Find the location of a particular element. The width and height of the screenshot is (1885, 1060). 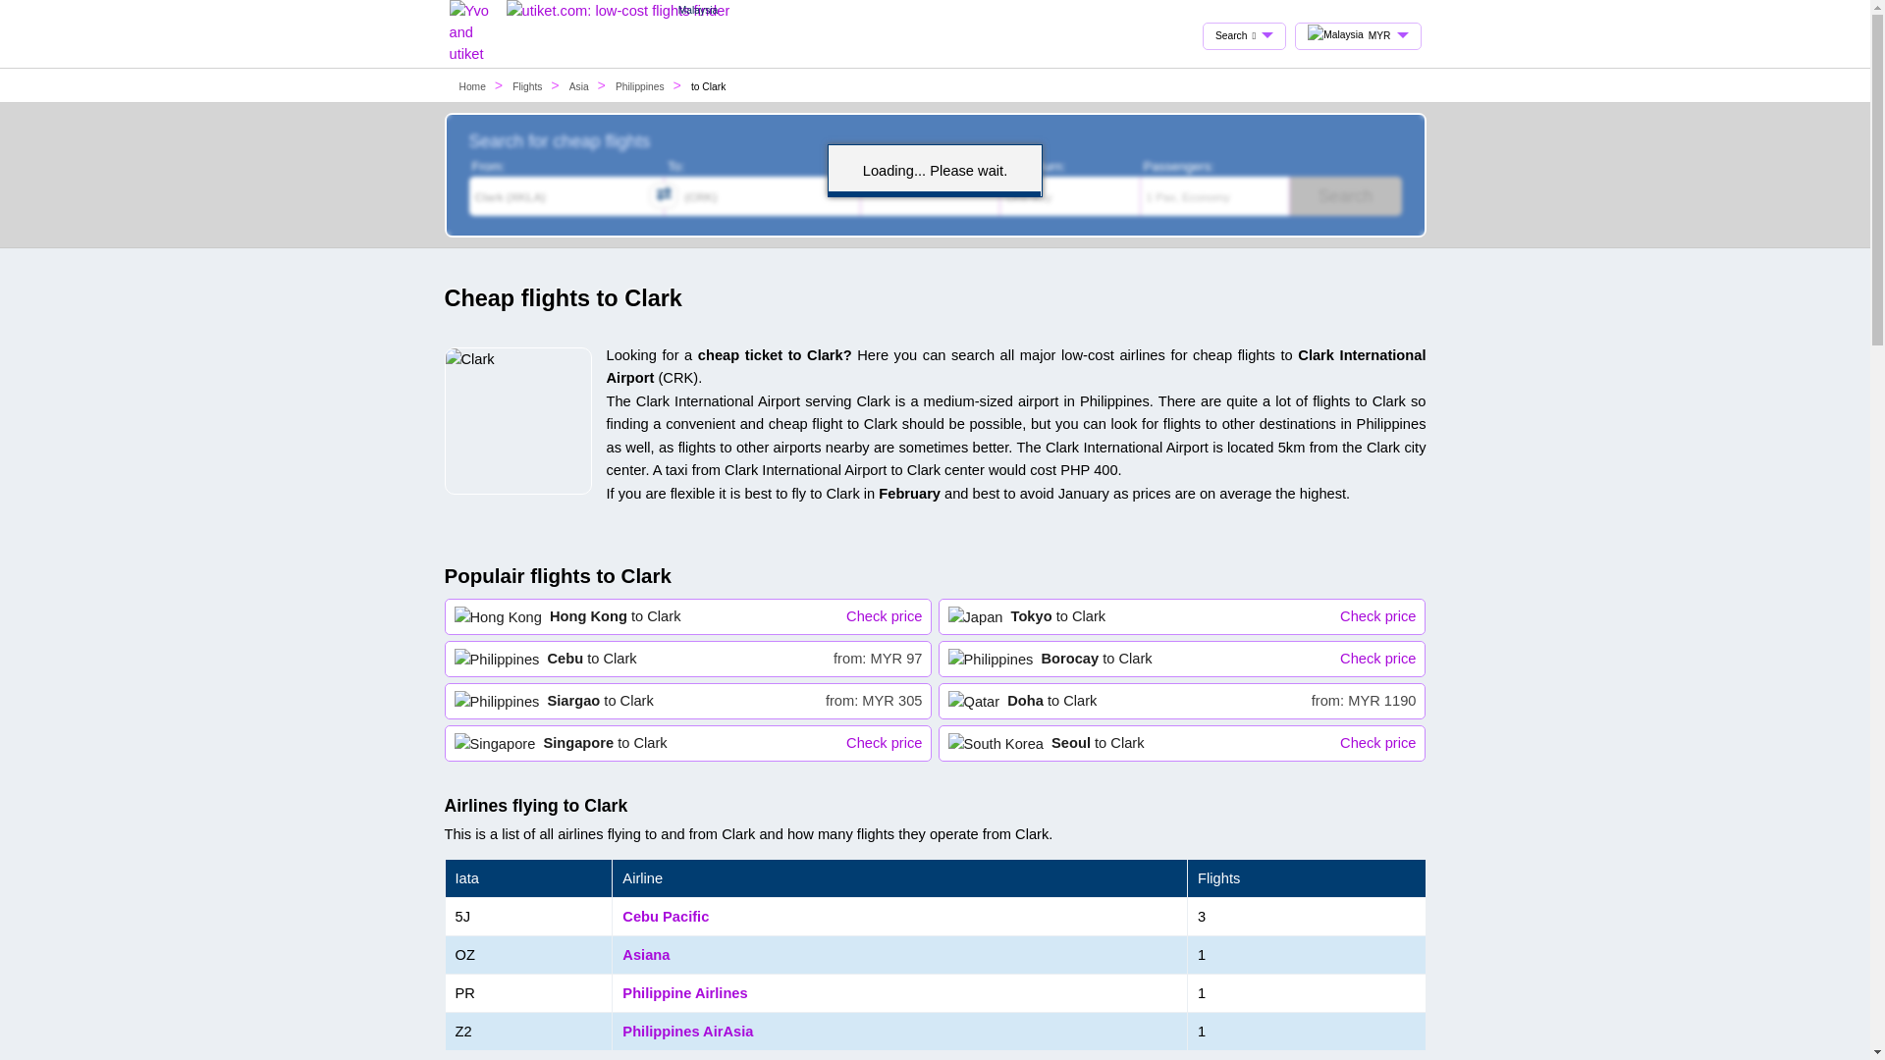

return is located at coordinates (687, 658).